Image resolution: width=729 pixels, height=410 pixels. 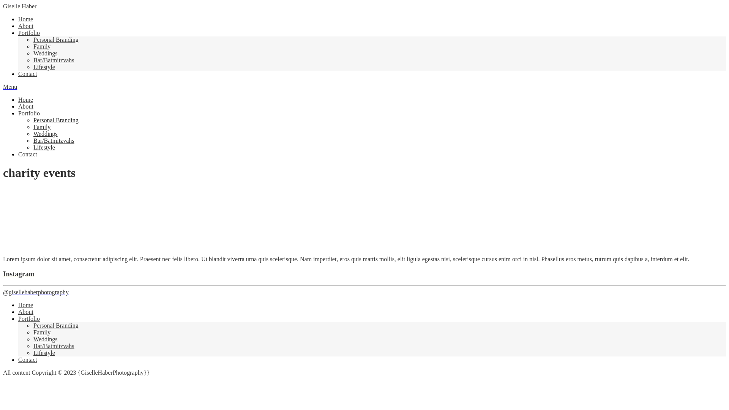 What do you see at coordinates (44, 147) in the screenshot?
I see `Lifestyle` at bounding box center [44, 147].